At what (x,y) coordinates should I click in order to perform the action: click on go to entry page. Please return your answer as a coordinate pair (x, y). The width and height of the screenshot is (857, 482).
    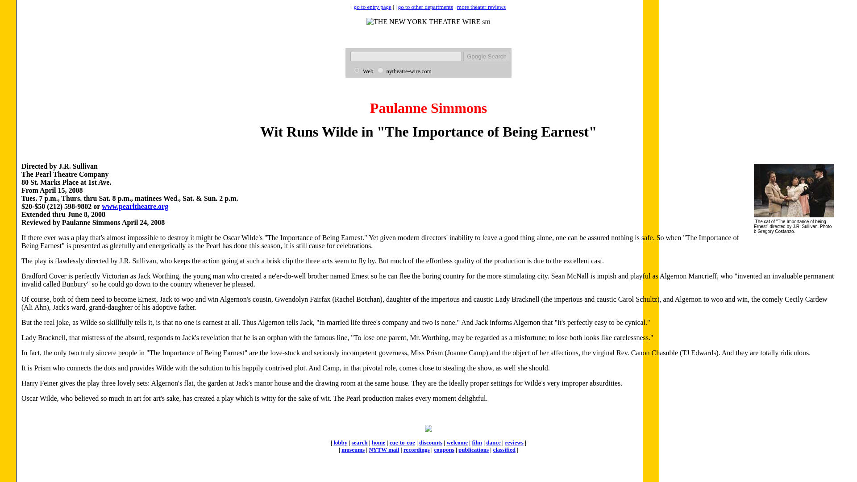
    Looking at the image, I should click on (372, 6).